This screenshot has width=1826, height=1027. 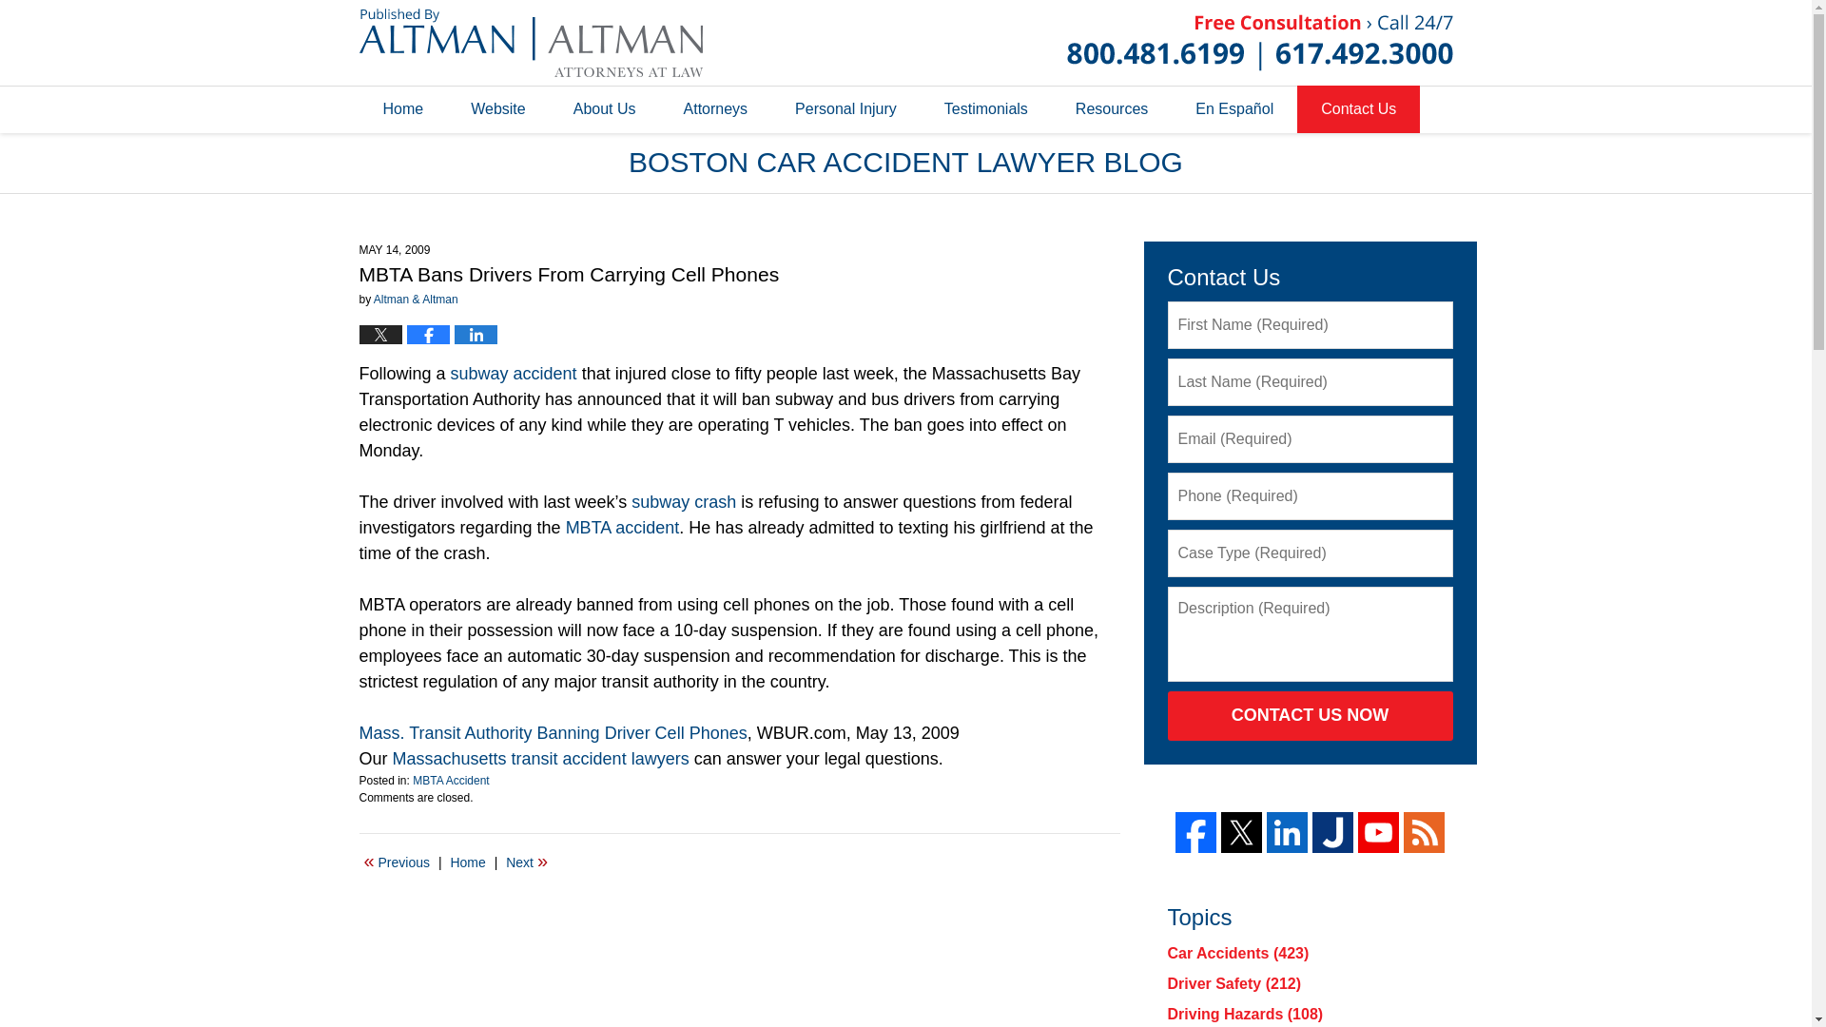 I want to click on Home, so click(x=467, y=862).